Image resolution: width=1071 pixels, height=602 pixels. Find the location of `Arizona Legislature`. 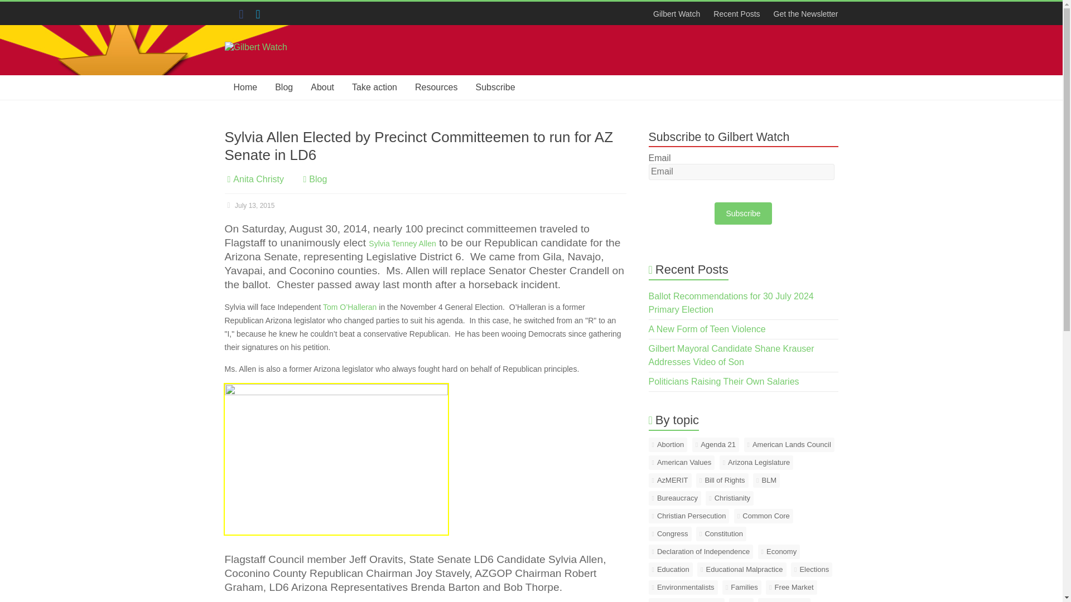

Arizona Legislature is located at coordinates (756, 463).